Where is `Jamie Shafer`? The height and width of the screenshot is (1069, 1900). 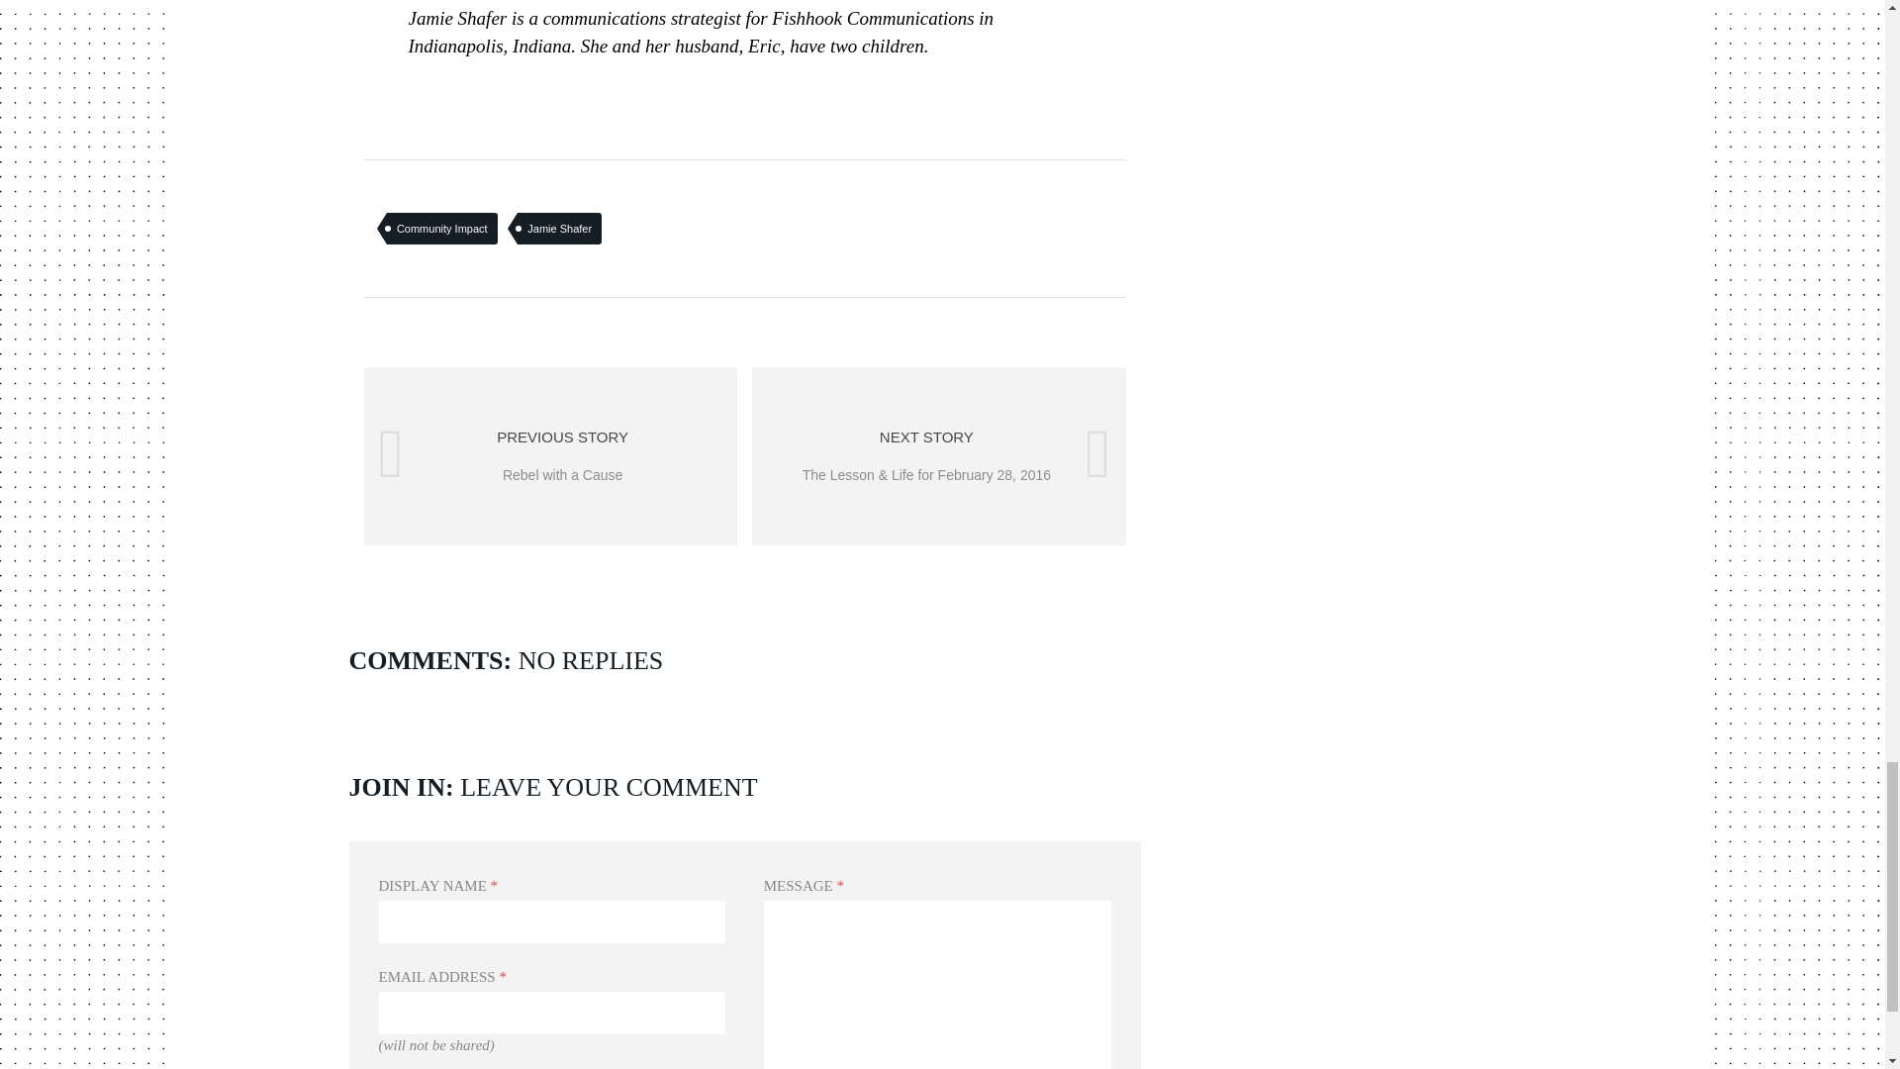 Jamie Shafer is located at coordinates (550, 455).